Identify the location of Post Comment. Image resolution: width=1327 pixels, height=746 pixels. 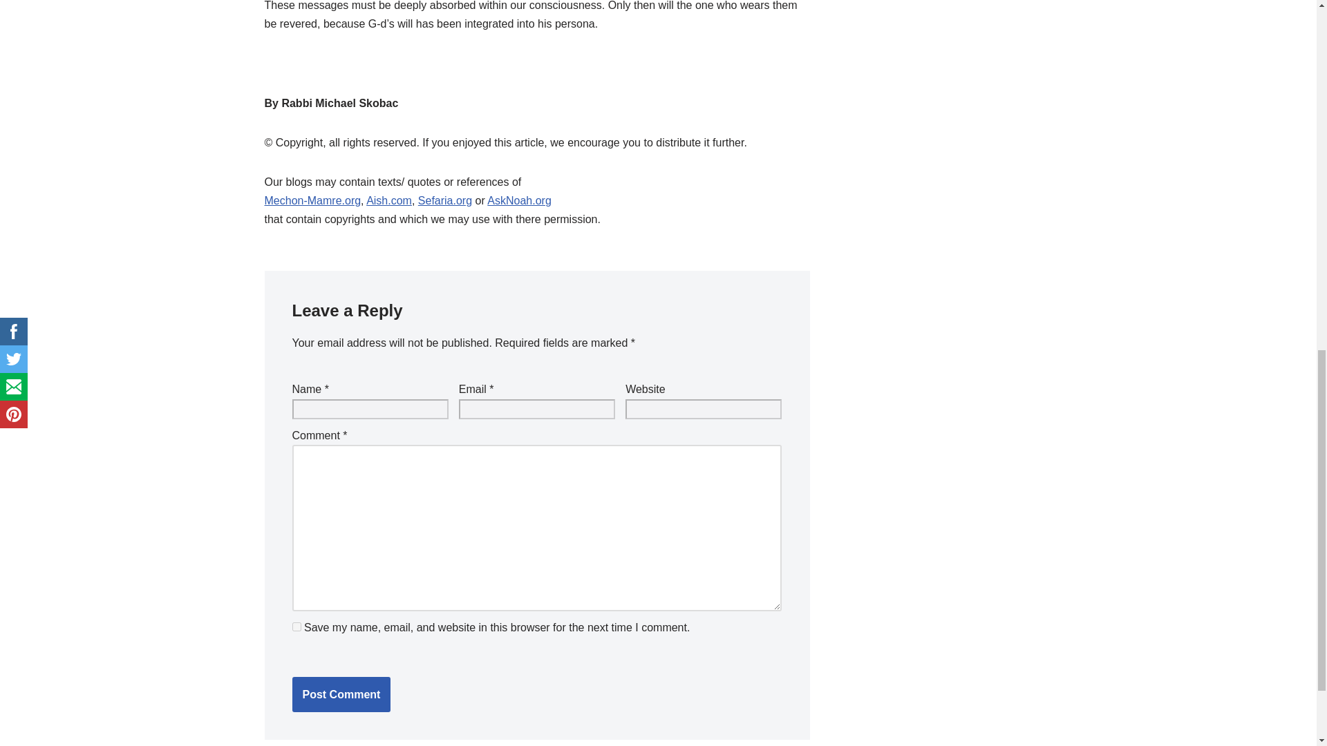
(341, 695).